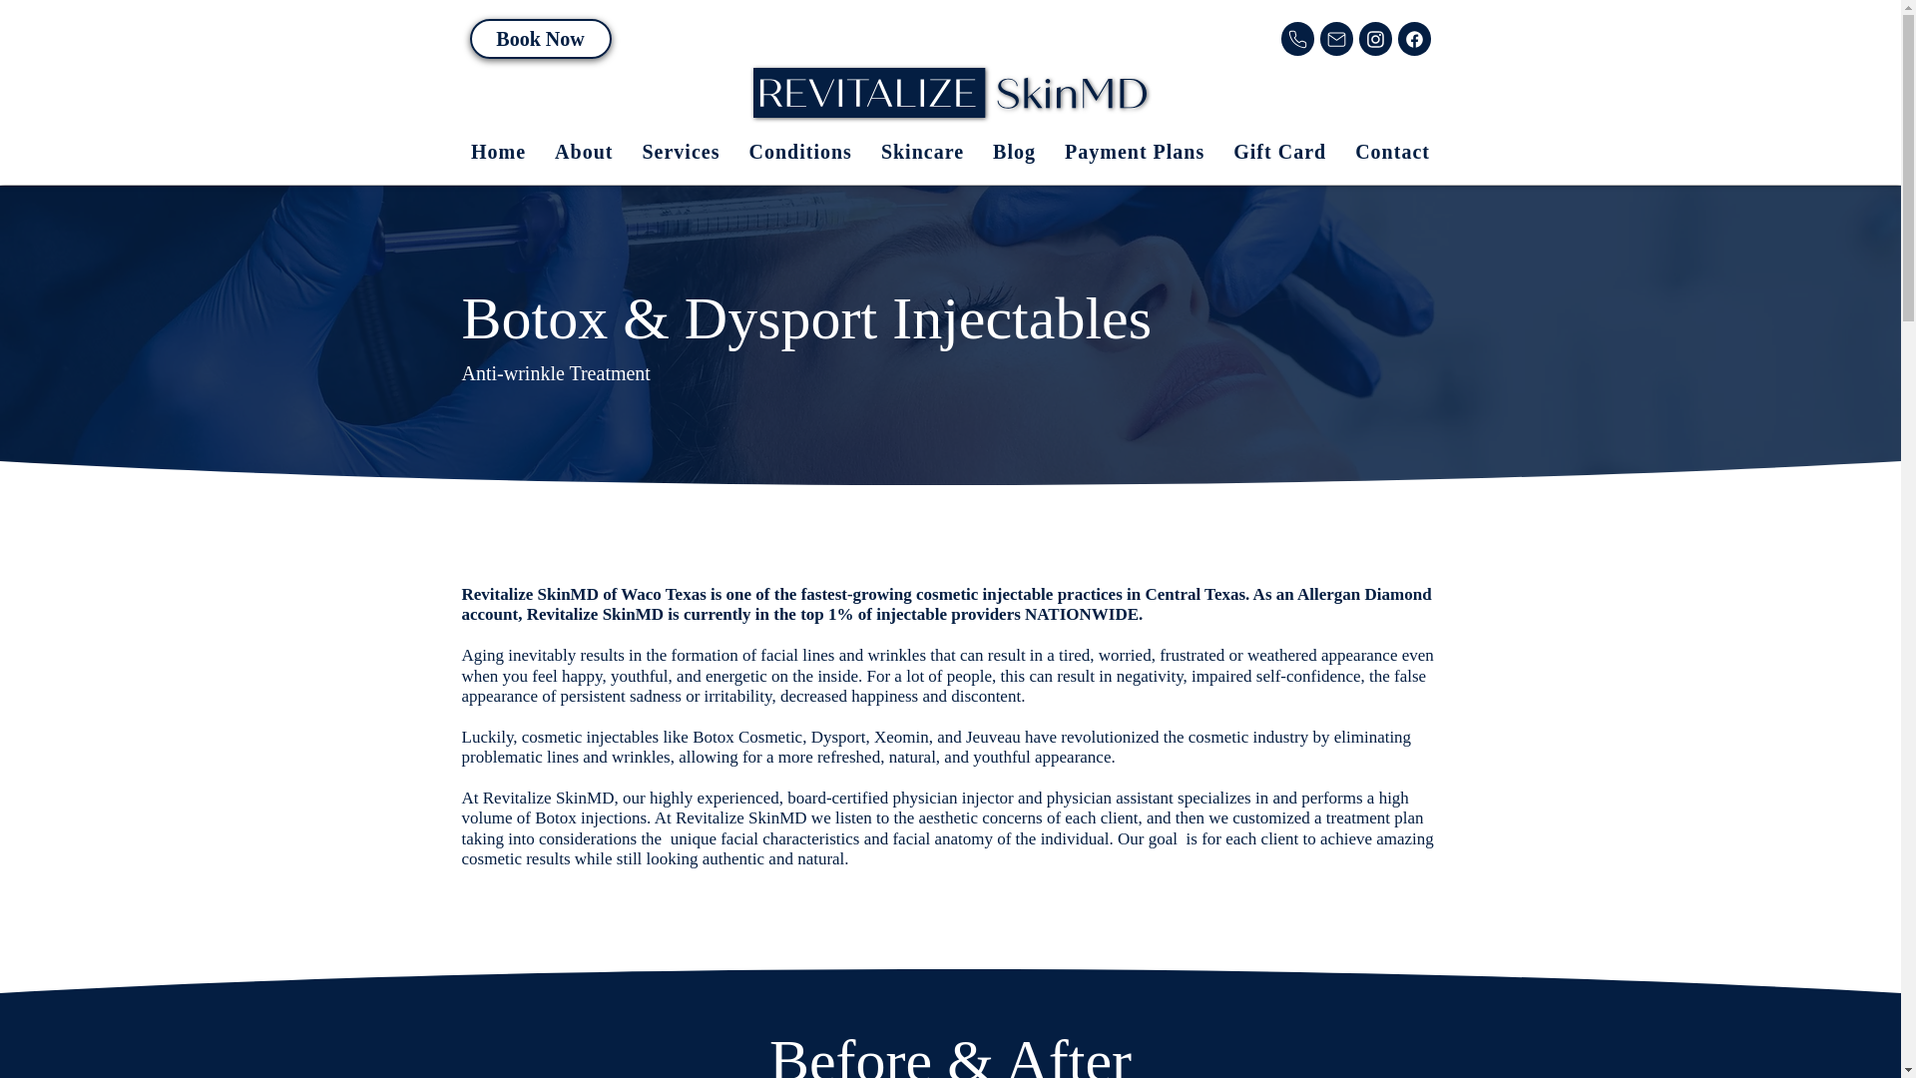 This screenshot has width=1916, height=1078. I want to click on Skincare, so click(922, 152).